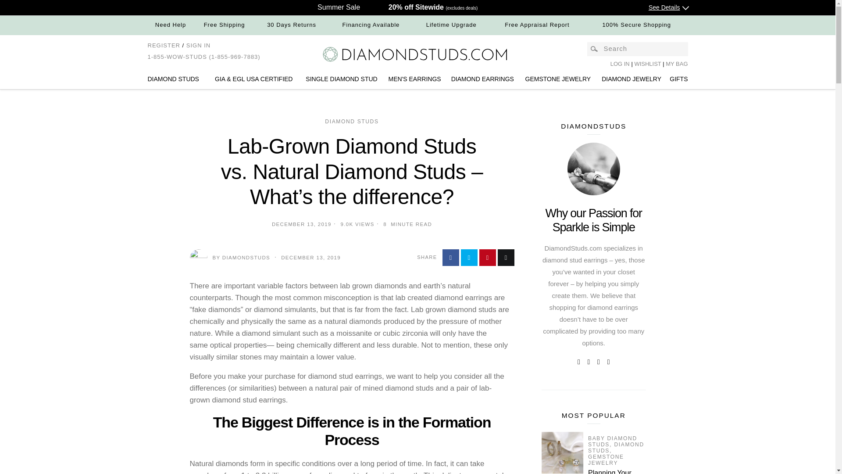 The height and width of the screenshot is (474, 842). I want to click on Summer Sale, so click(339, 7).